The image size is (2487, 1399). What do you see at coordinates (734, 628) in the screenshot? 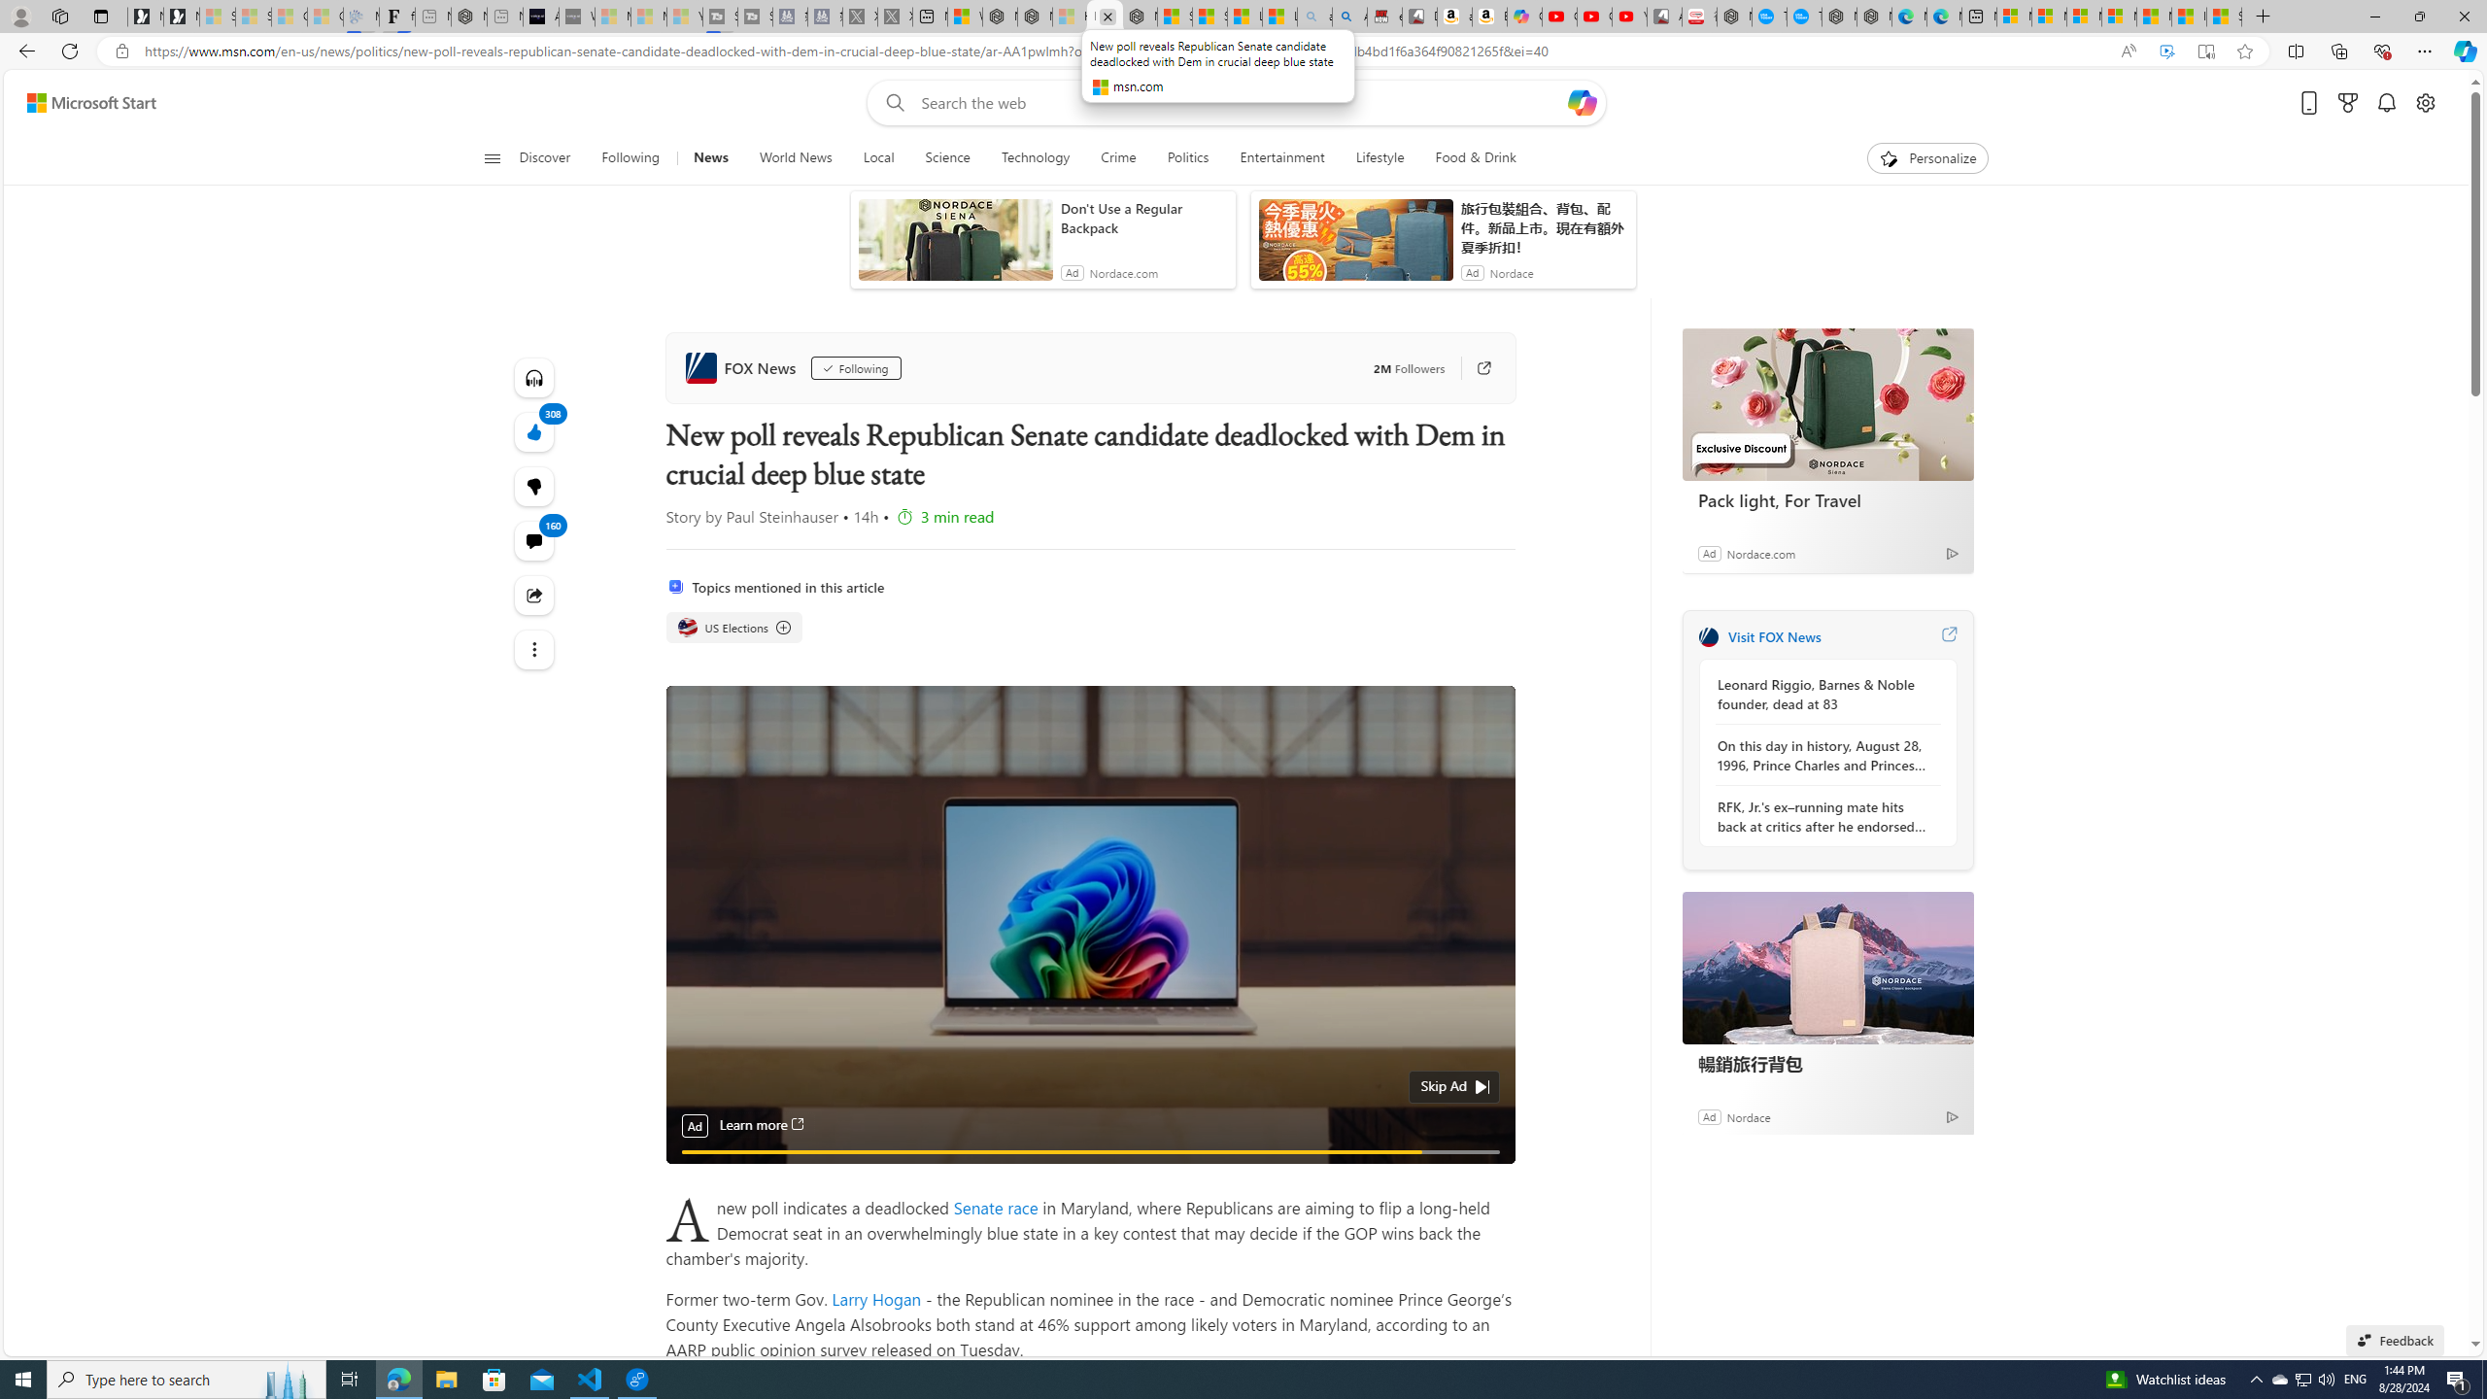
I see `US Elections` at bounding box center [734, 628].